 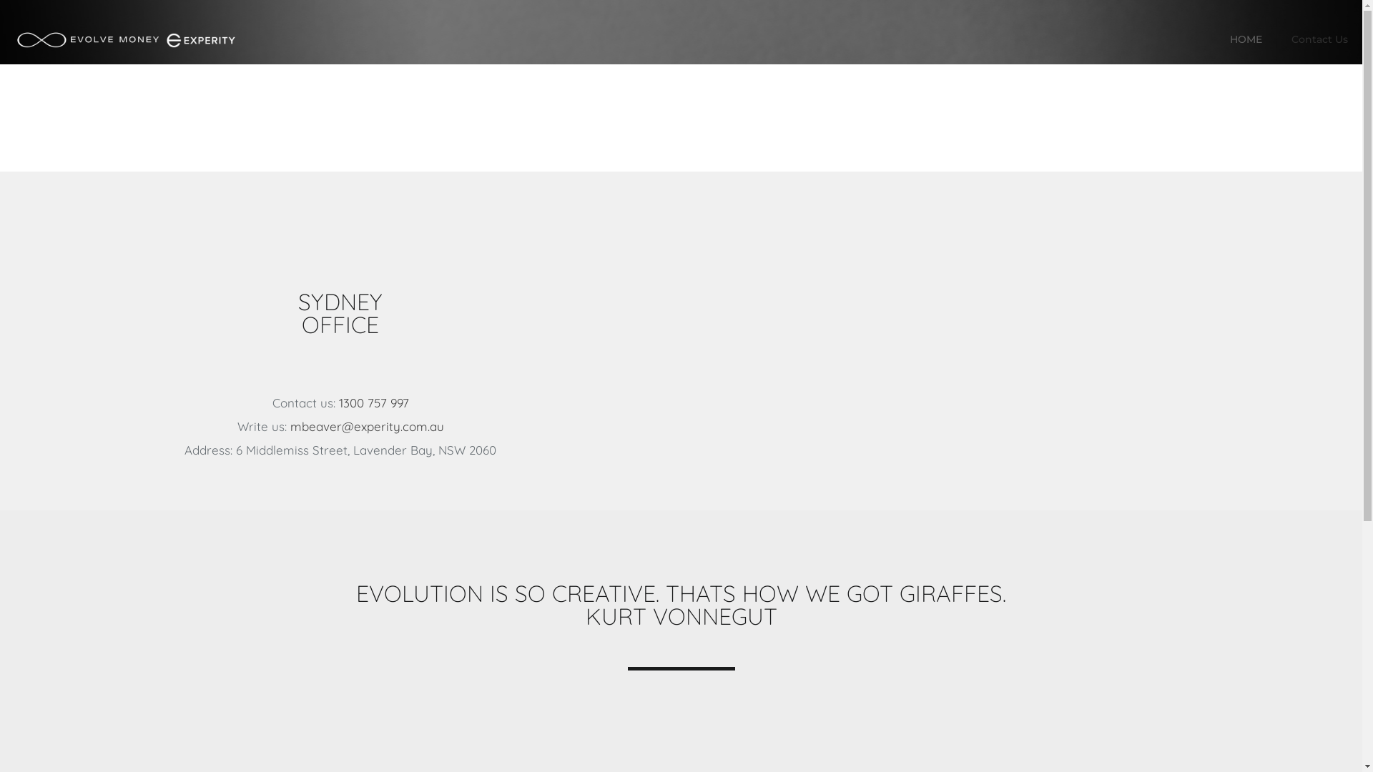 What do you see at coordinates (1320, 39) in the screenshot?
I see `Contact Us` at bounding box center [1320, 39].